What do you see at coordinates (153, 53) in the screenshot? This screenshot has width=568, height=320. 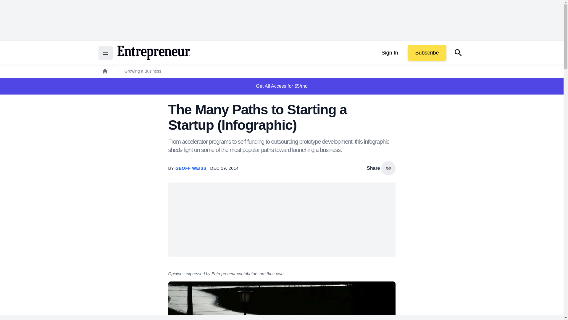 I see `Return to the home page` at bounding box center [153, 53].